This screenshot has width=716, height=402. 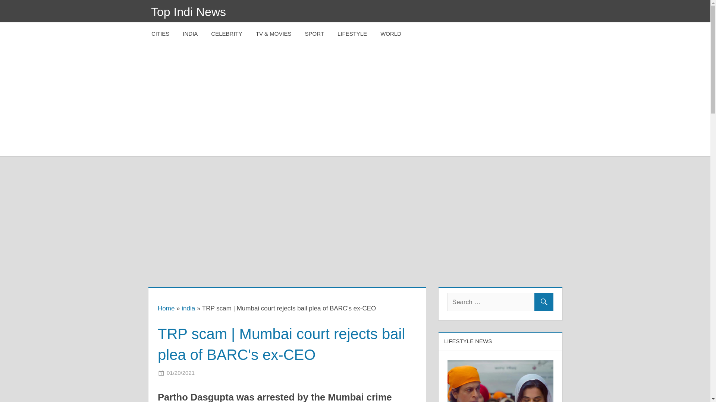 I want to click on 13:00, so click(x=180, y=372).